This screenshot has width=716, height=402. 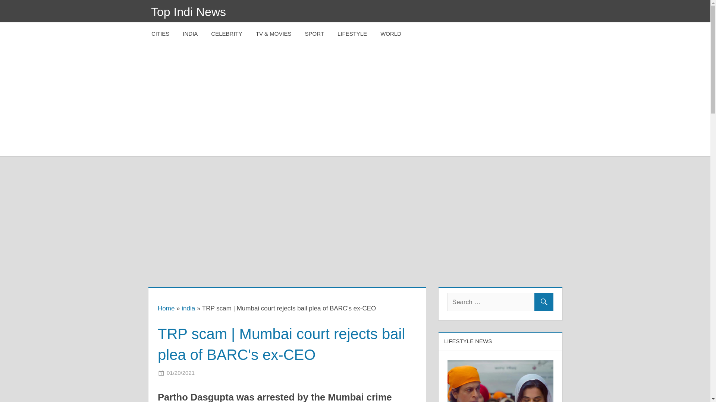 I want to click on 13:00, so click(x=180, y=372).